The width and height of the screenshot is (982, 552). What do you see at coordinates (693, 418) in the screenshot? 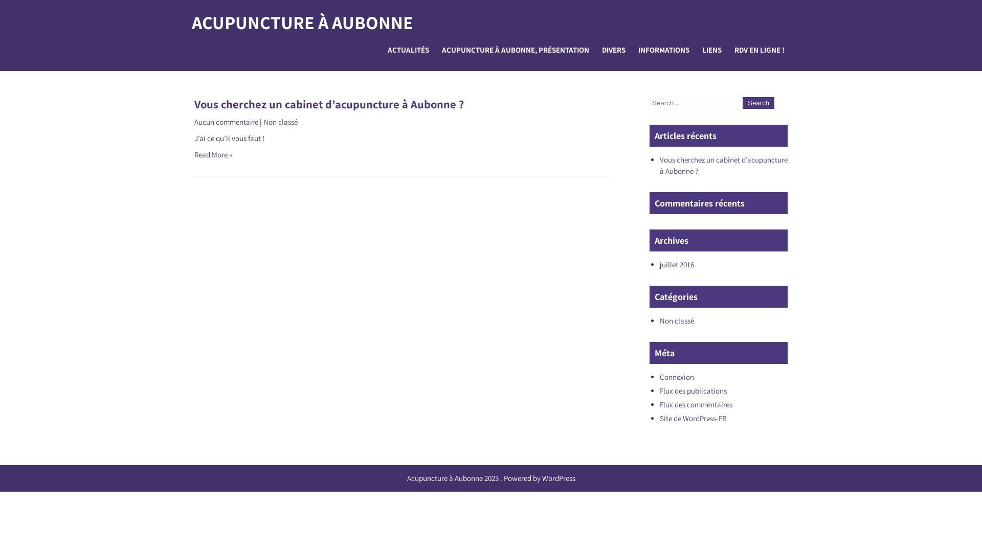
I see `Site de WordPress-FR` at bounding box center [693, 418].